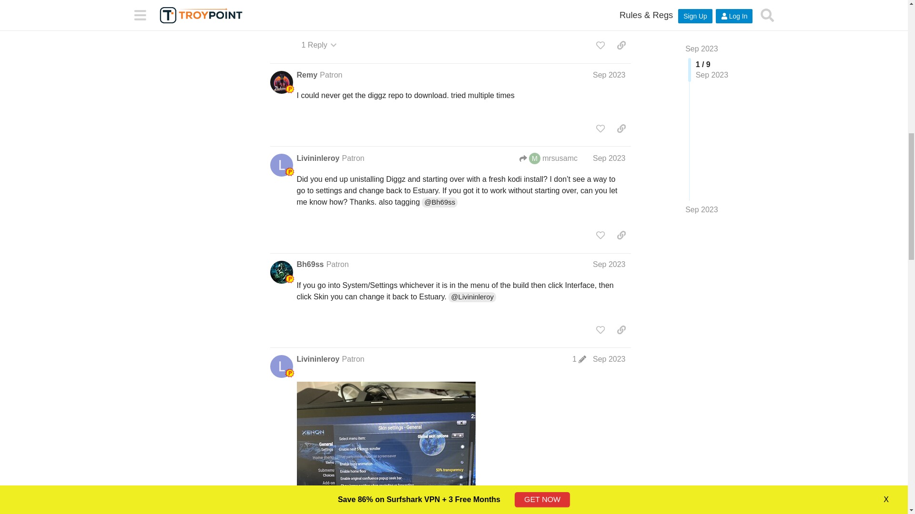 The height and width of the screenshot is (514, 915). What do you see at coordinates (241, 20) in the screenshot?
I see `Keyboard Shortcuts` at bounding box center [241, 20].